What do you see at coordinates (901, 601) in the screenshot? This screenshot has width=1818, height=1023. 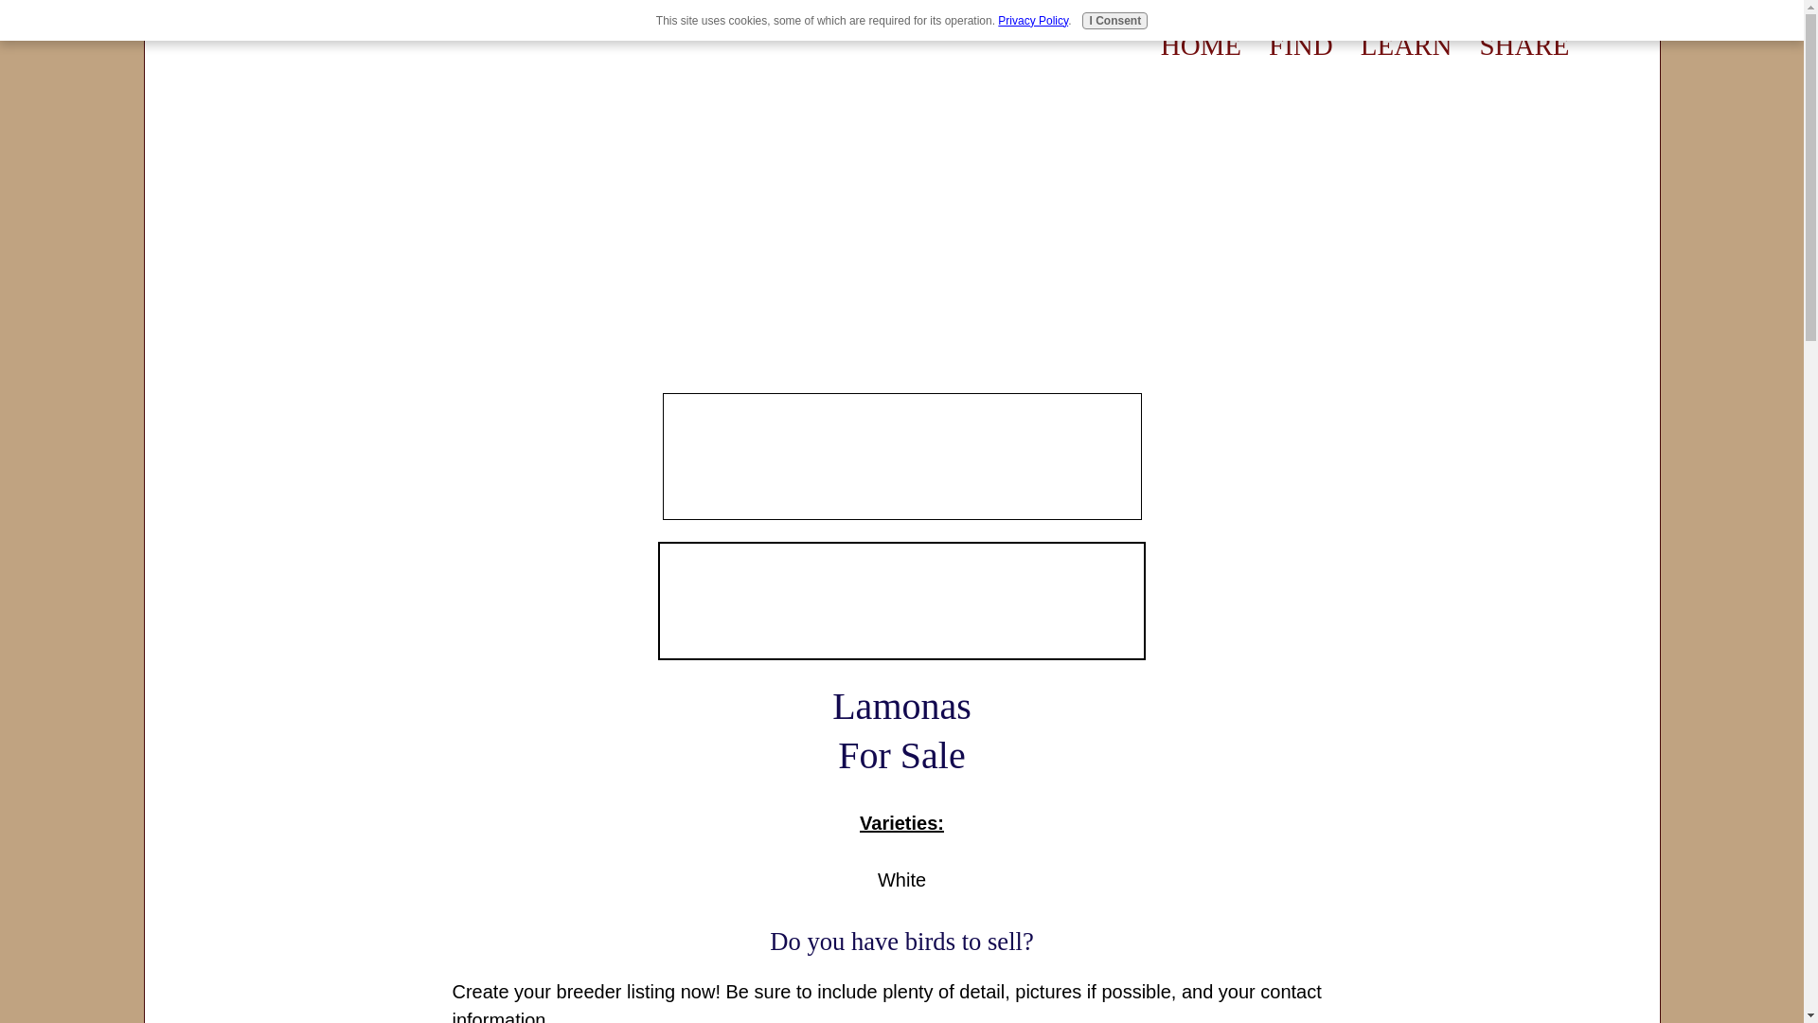 I see `Rogier Updated Gray Banner` at bounding box center [901, 601].